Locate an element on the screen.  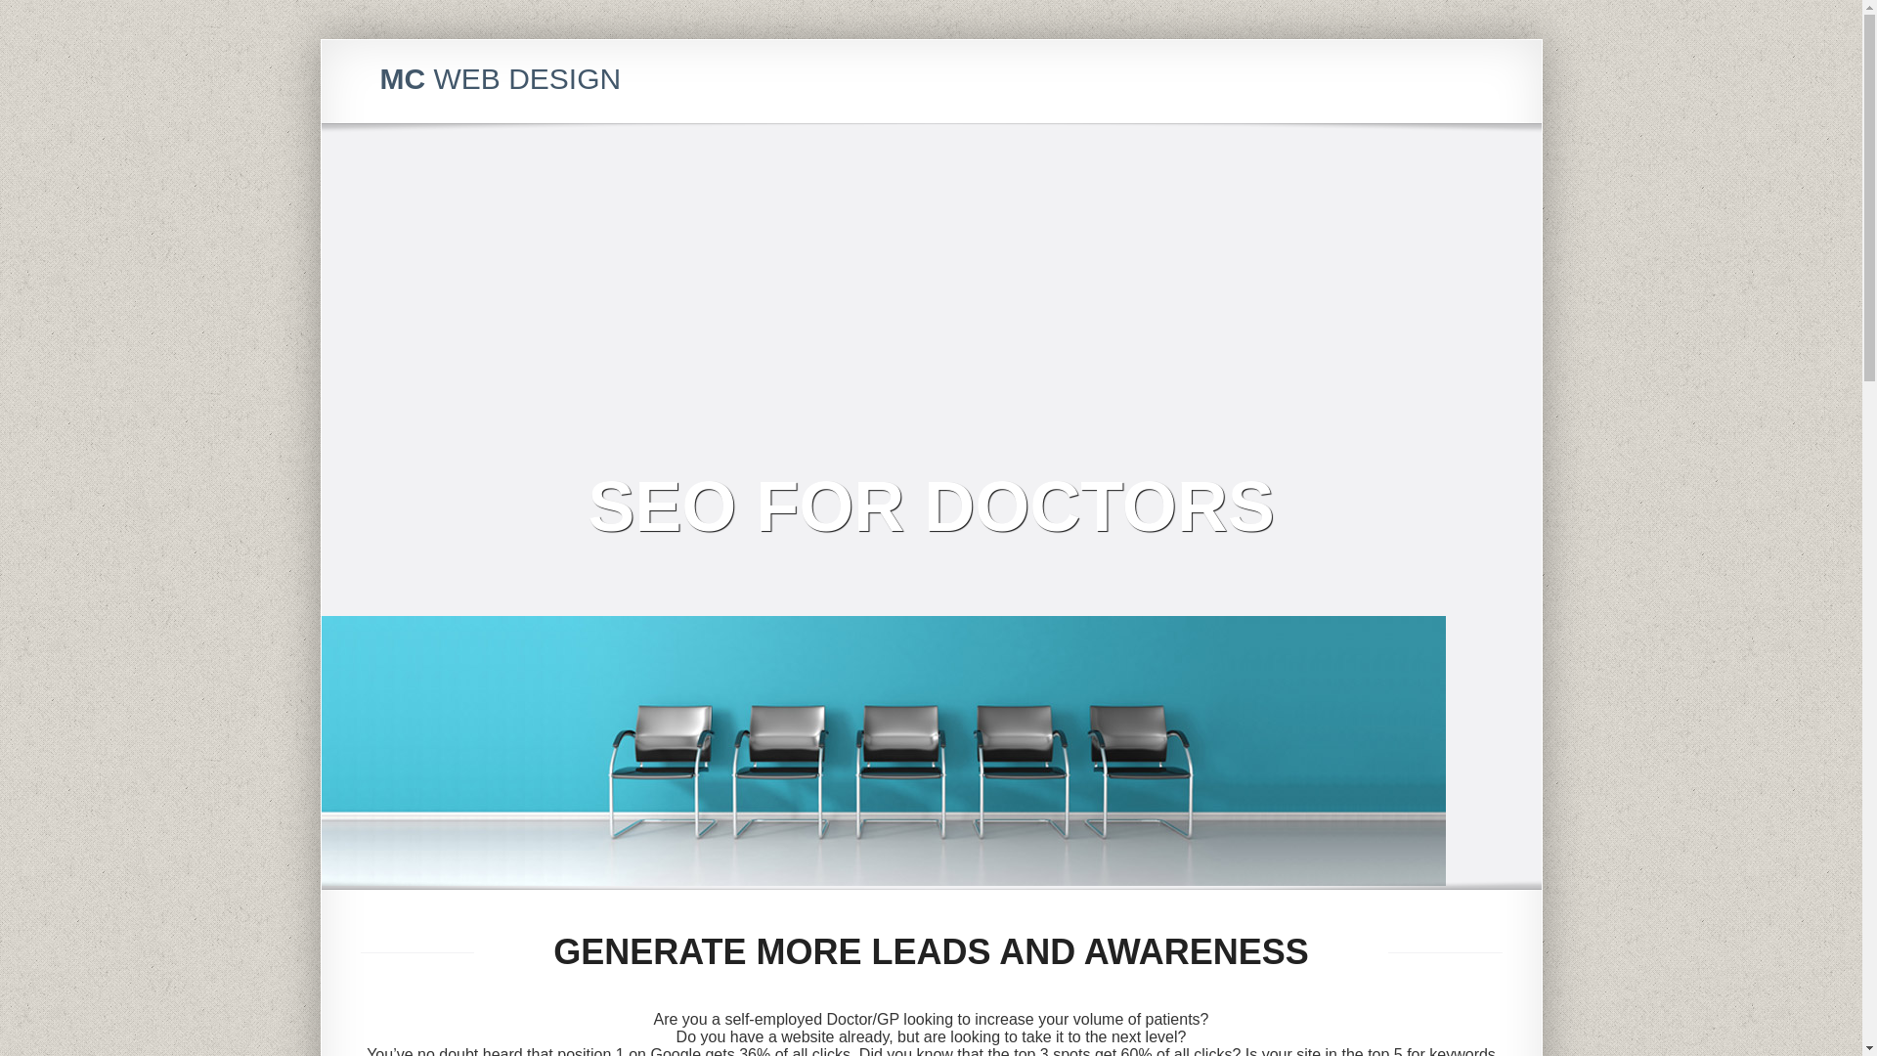
HOME is located at coordinates (1261, 142).